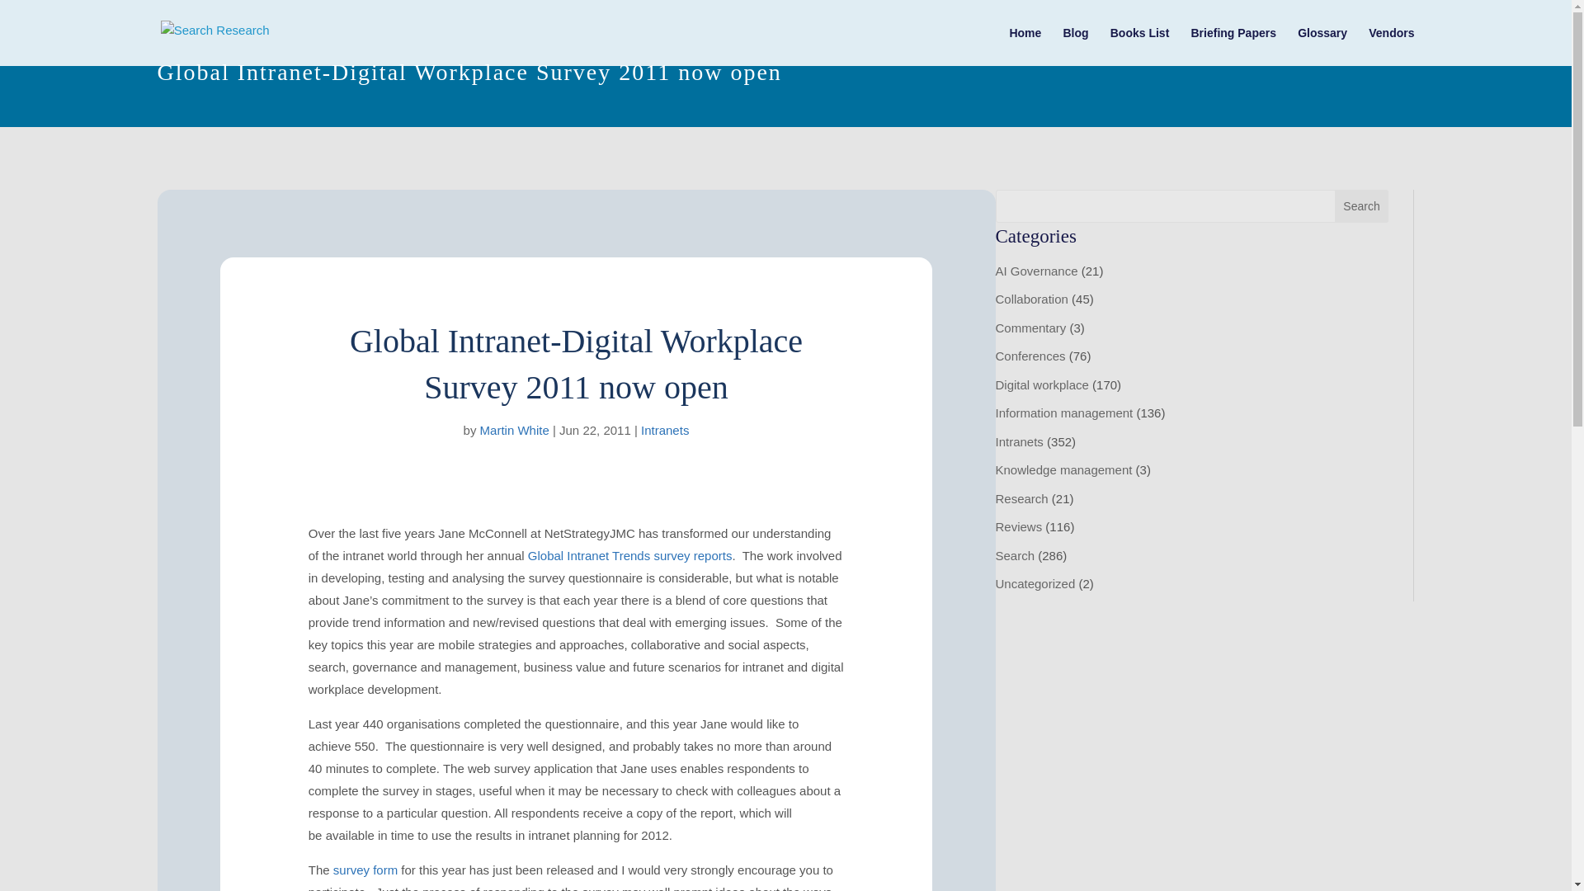 This screenshot has height=891, width=1584. I want to click on Intranets, so click(665, 431).